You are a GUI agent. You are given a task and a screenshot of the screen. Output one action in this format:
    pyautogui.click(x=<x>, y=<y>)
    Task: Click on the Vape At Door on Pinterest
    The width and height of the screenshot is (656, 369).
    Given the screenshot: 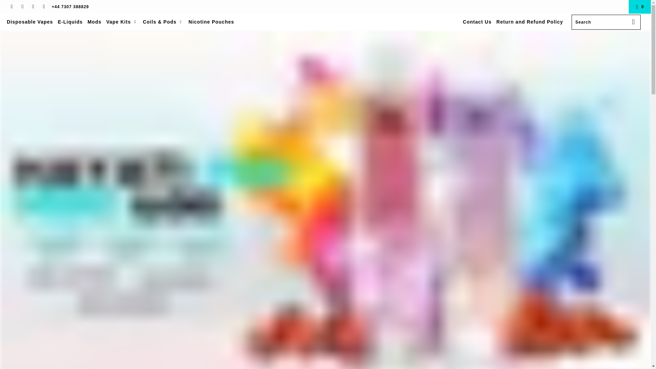 What is the action you would take?
    pyautogui.click(x=33, y=7)
    